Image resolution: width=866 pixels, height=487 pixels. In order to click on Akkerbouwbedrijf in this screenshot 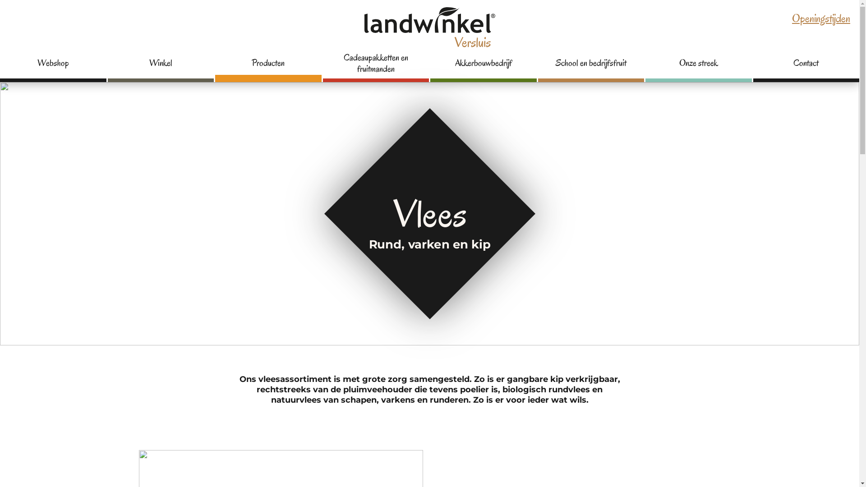, I will do `click(484, 67)`.